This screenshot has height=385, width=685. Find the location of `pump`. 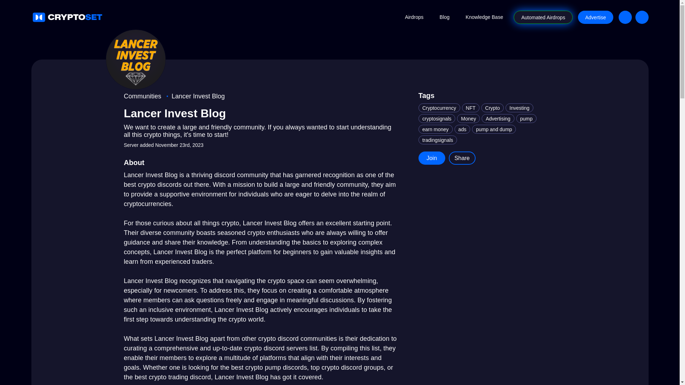

pump is located at coordinates (526, 118).